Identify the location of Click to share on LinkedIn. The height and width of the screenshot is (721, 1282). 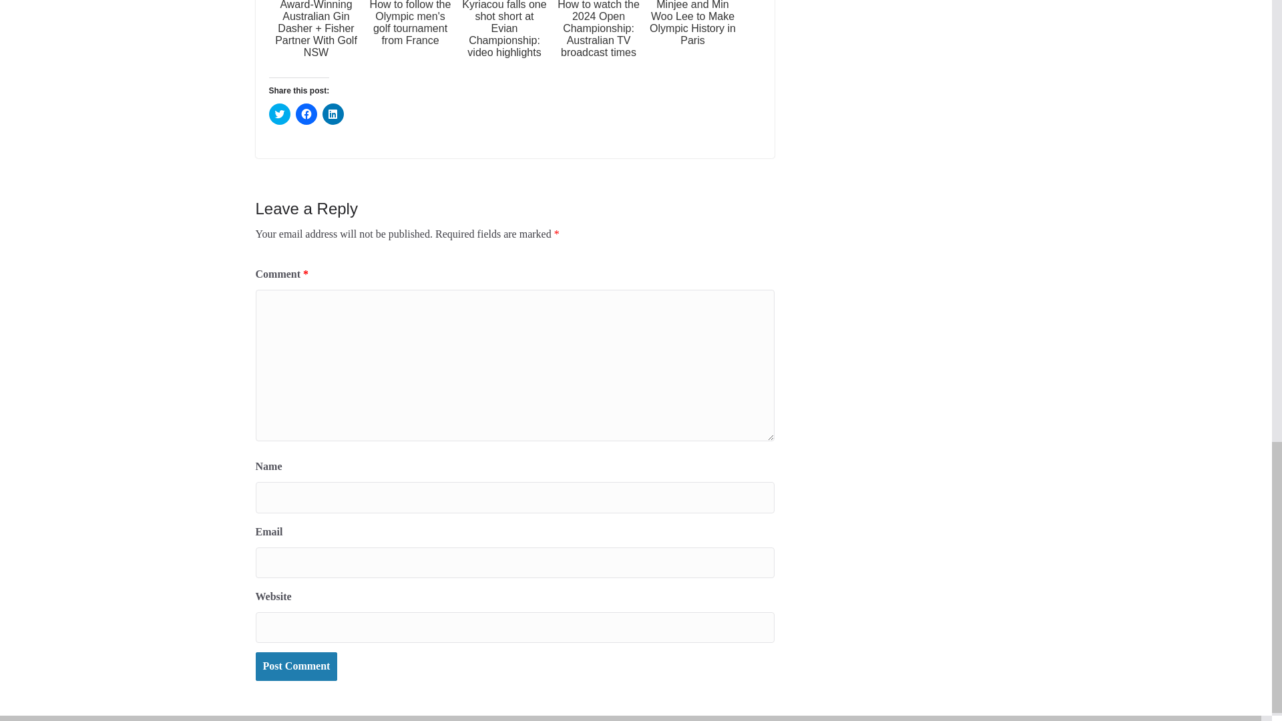
(333, 113).